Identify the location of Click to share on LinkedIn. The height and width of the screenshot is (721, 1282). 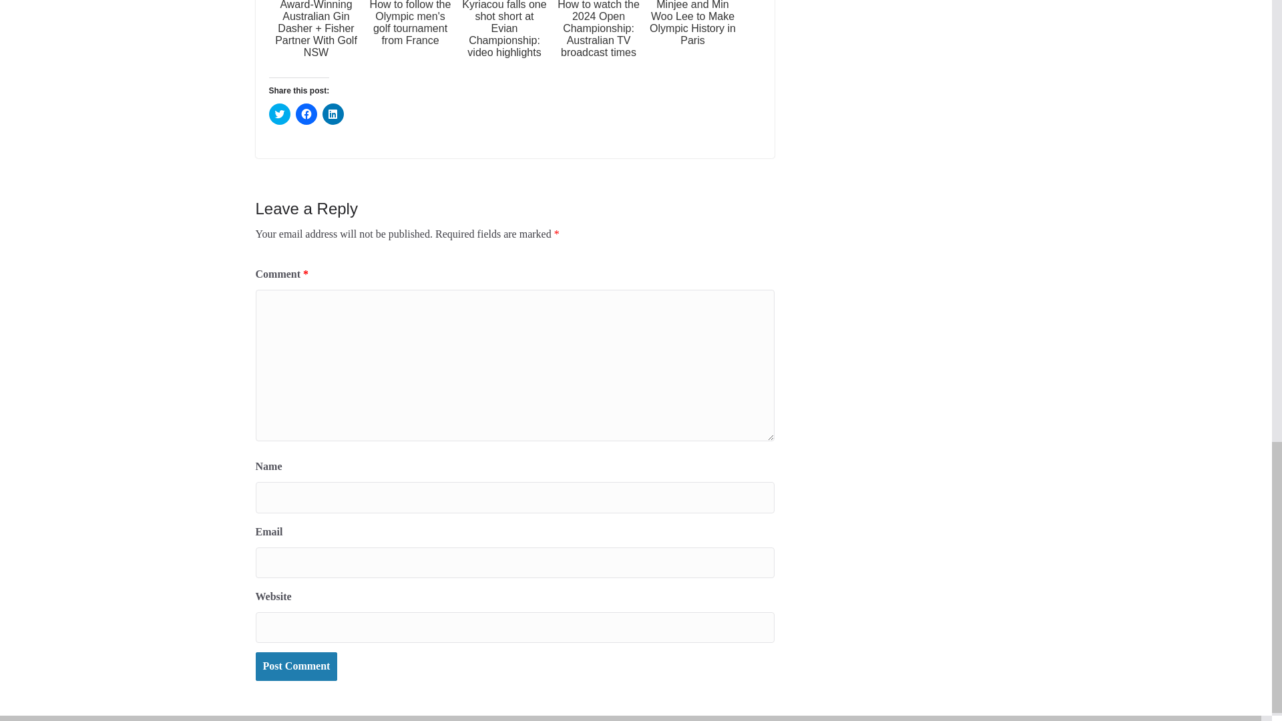
(333, 113).